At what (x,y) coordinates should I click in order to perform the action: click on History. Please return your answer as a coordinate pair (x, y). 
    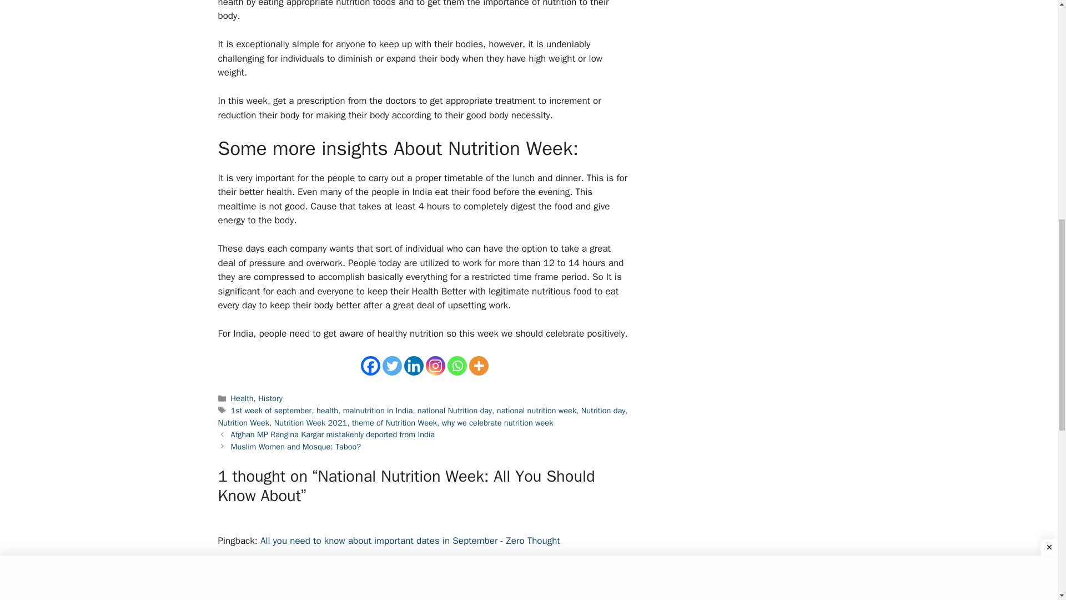
    Looking at the image, I should click on (270, 398).